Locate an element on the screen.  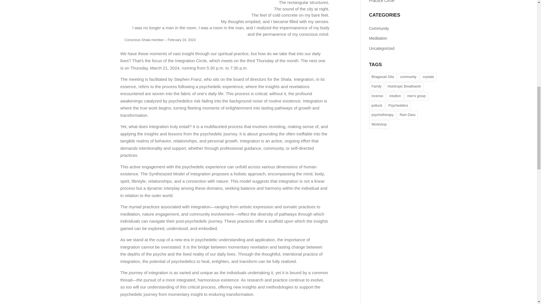
Meditation is located at coordinates (403, 38).